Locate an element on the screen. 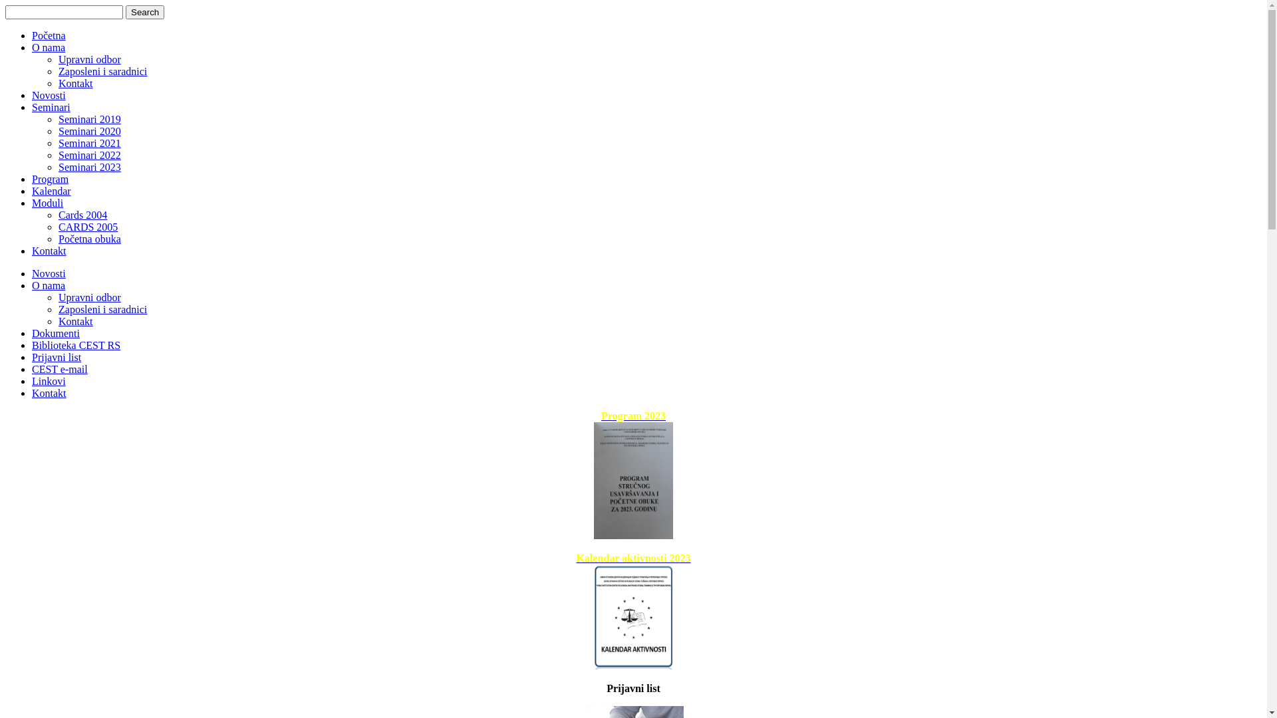  Seminari 2023 is located at coordinates (90, 168).